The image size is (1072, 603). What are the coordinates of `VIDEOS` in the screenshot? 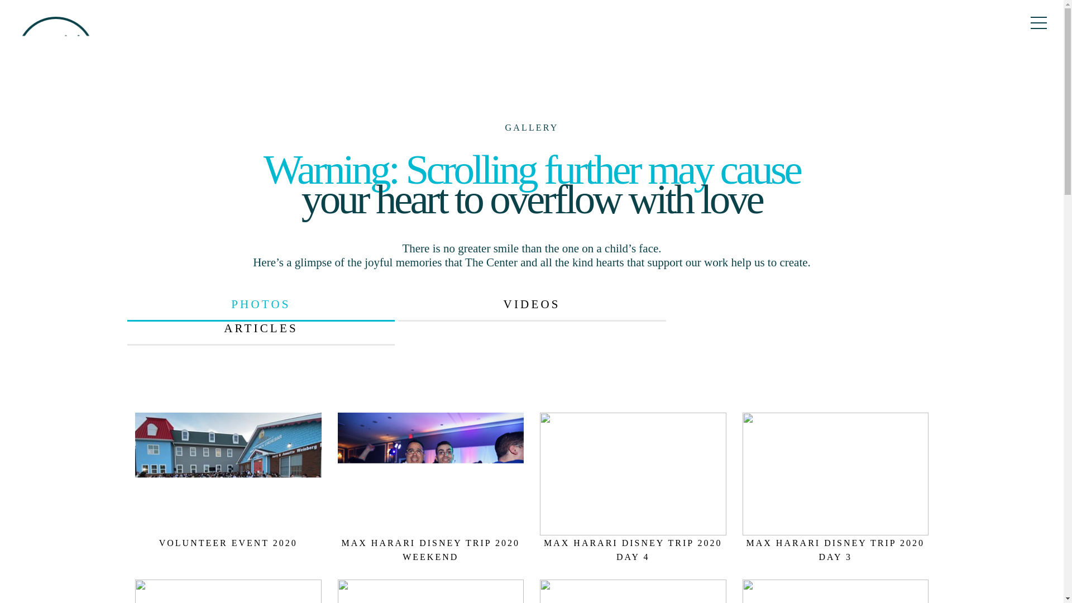 It's located at (532, 309).